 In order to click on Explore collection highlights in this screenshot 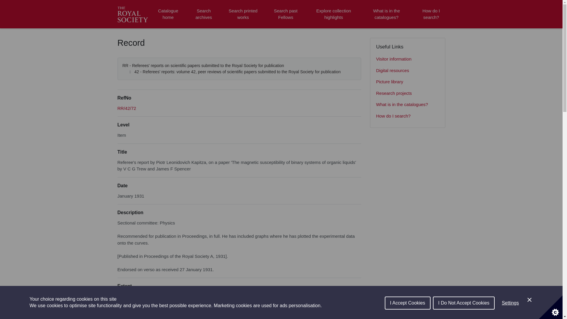, I will do `click(334, 14)`.